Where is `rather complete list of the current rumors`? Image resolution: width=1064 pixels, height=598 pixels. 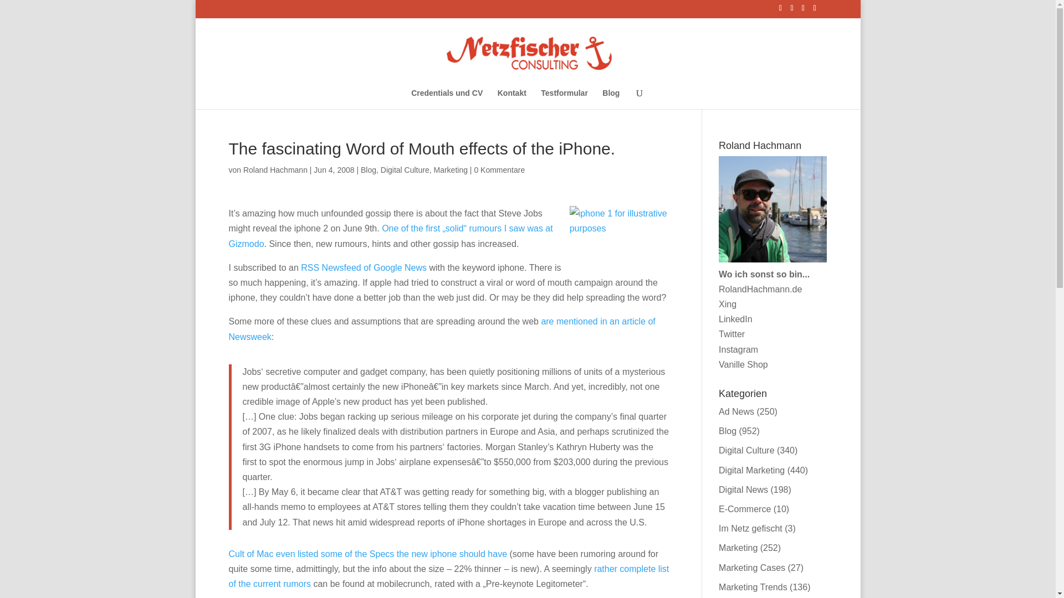
rather complete list of the current rumors is located at coordinates (449, 576).